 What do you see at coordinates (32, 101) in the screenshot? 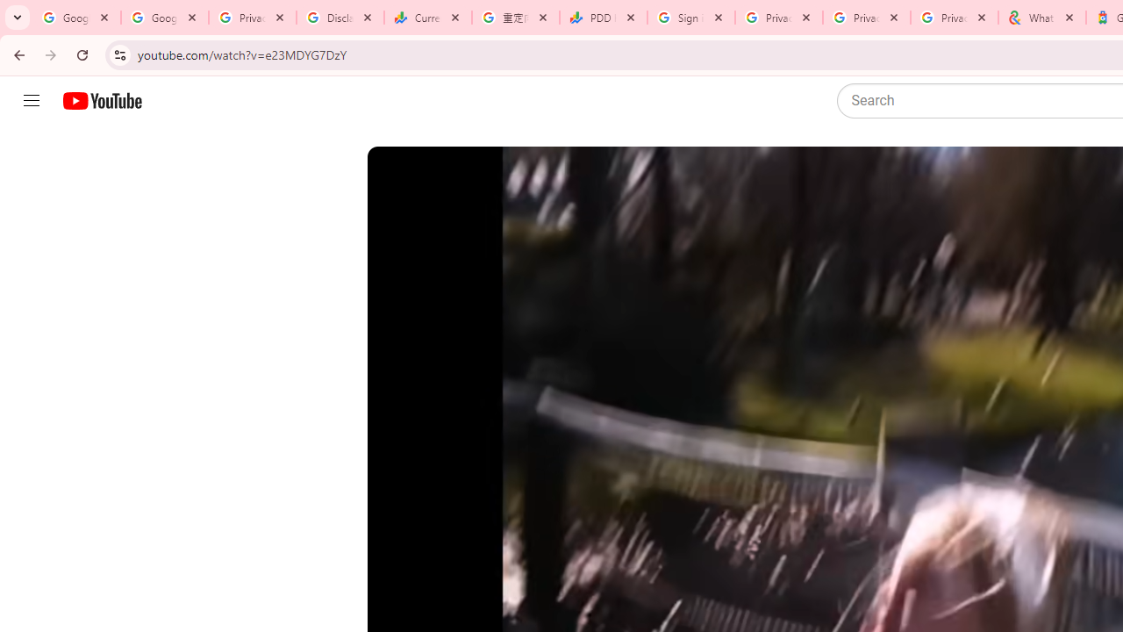
I see `Guide` at bounding box center [32, 101].